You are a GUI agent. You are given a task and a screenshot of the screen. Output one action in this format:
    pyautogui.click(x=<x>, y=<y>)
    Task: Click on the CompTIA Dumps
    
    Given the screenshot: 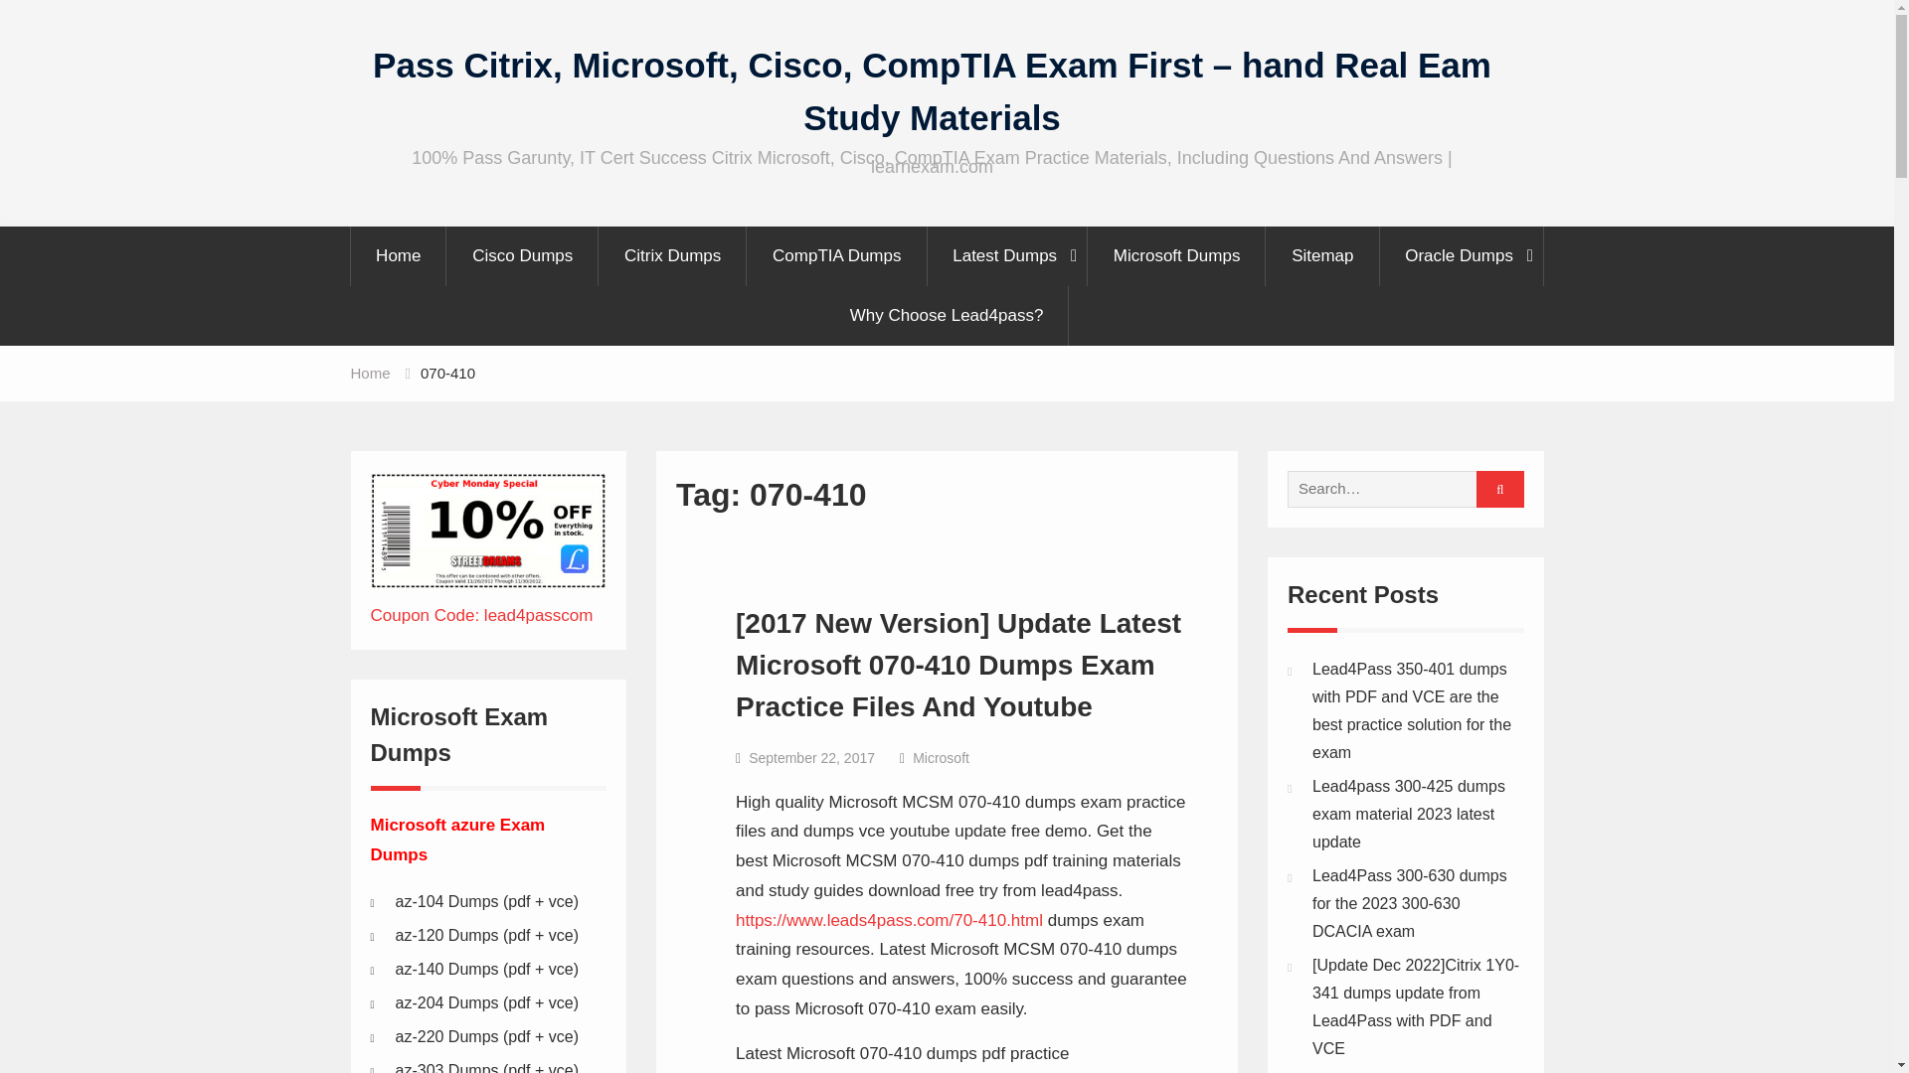 What is the action you would take?
    pyautogui.click(x=837, y=256)
    